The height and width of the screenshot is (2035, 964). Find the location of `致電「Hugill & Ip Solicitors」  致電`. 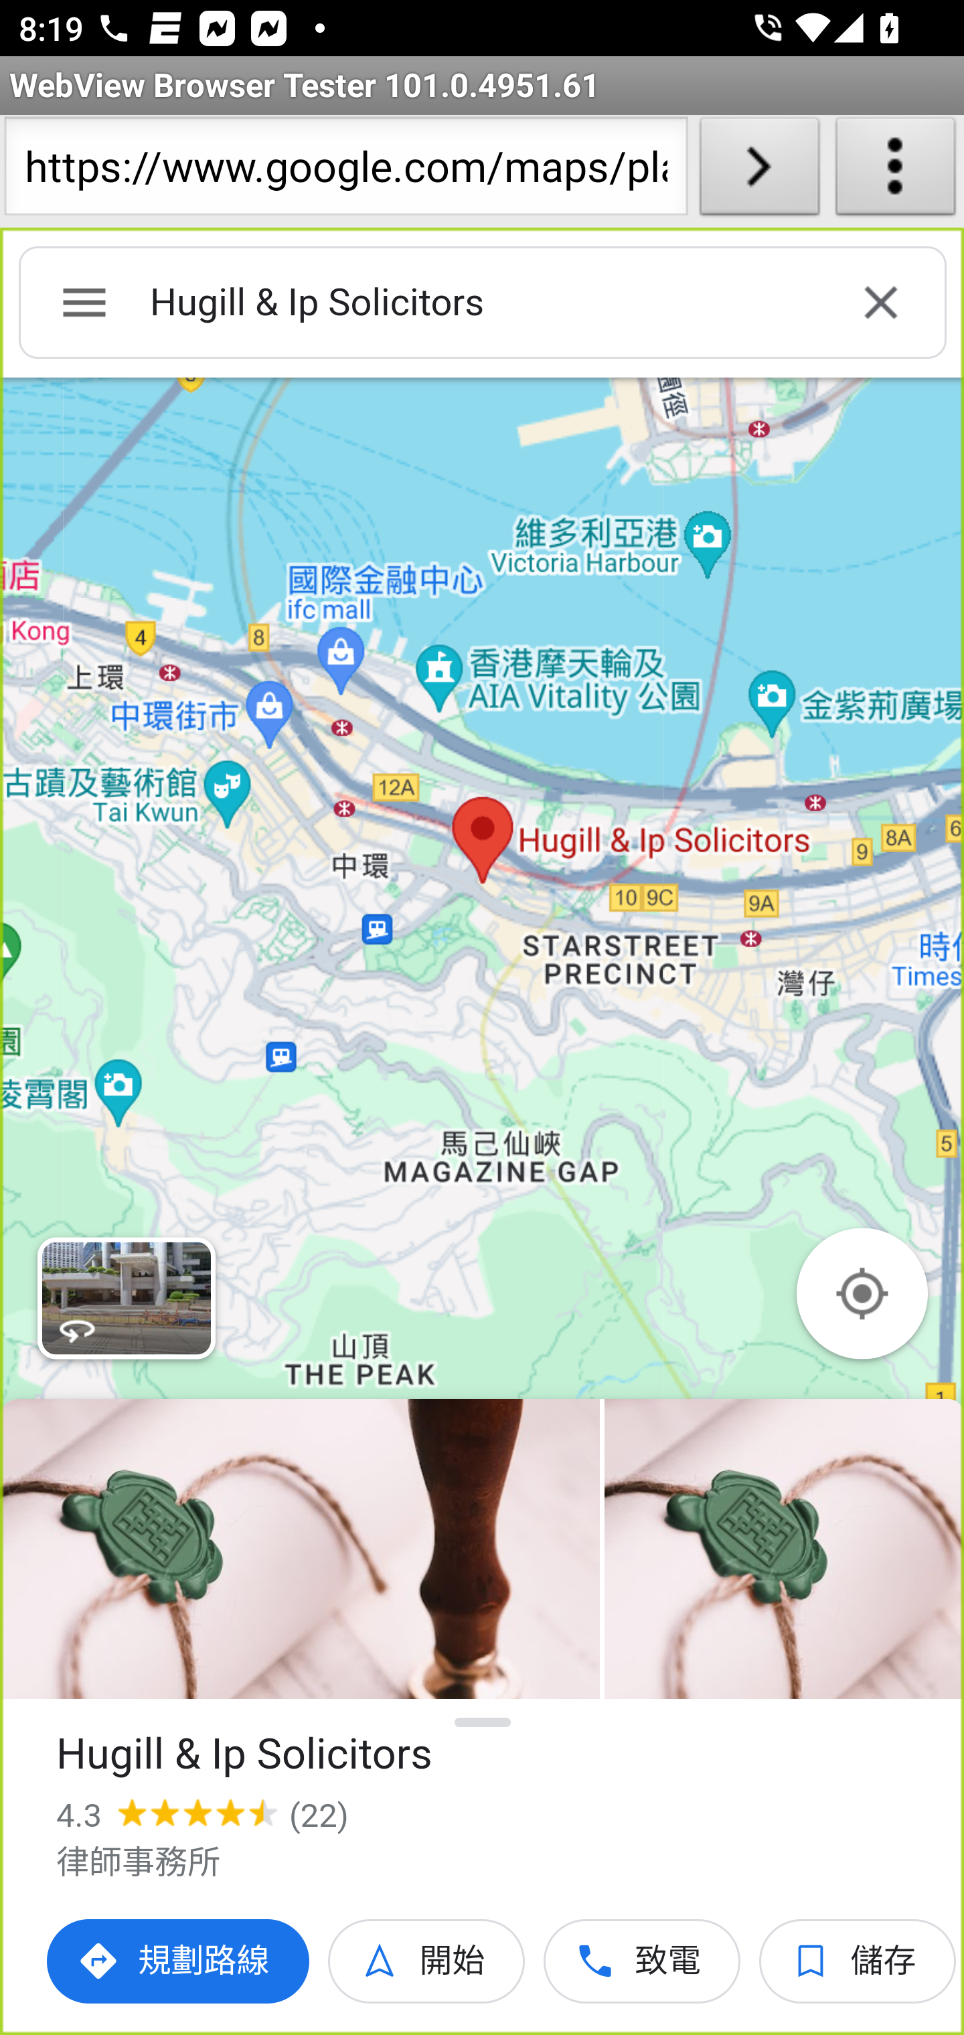

致電「Hugill & Ip Solicitors」  致電 is located at coordinates (643, 1961).